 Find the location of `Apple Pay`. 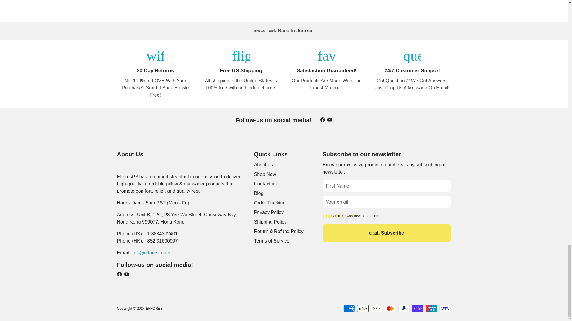

Apple Pay is located at coordinates (363, 309).